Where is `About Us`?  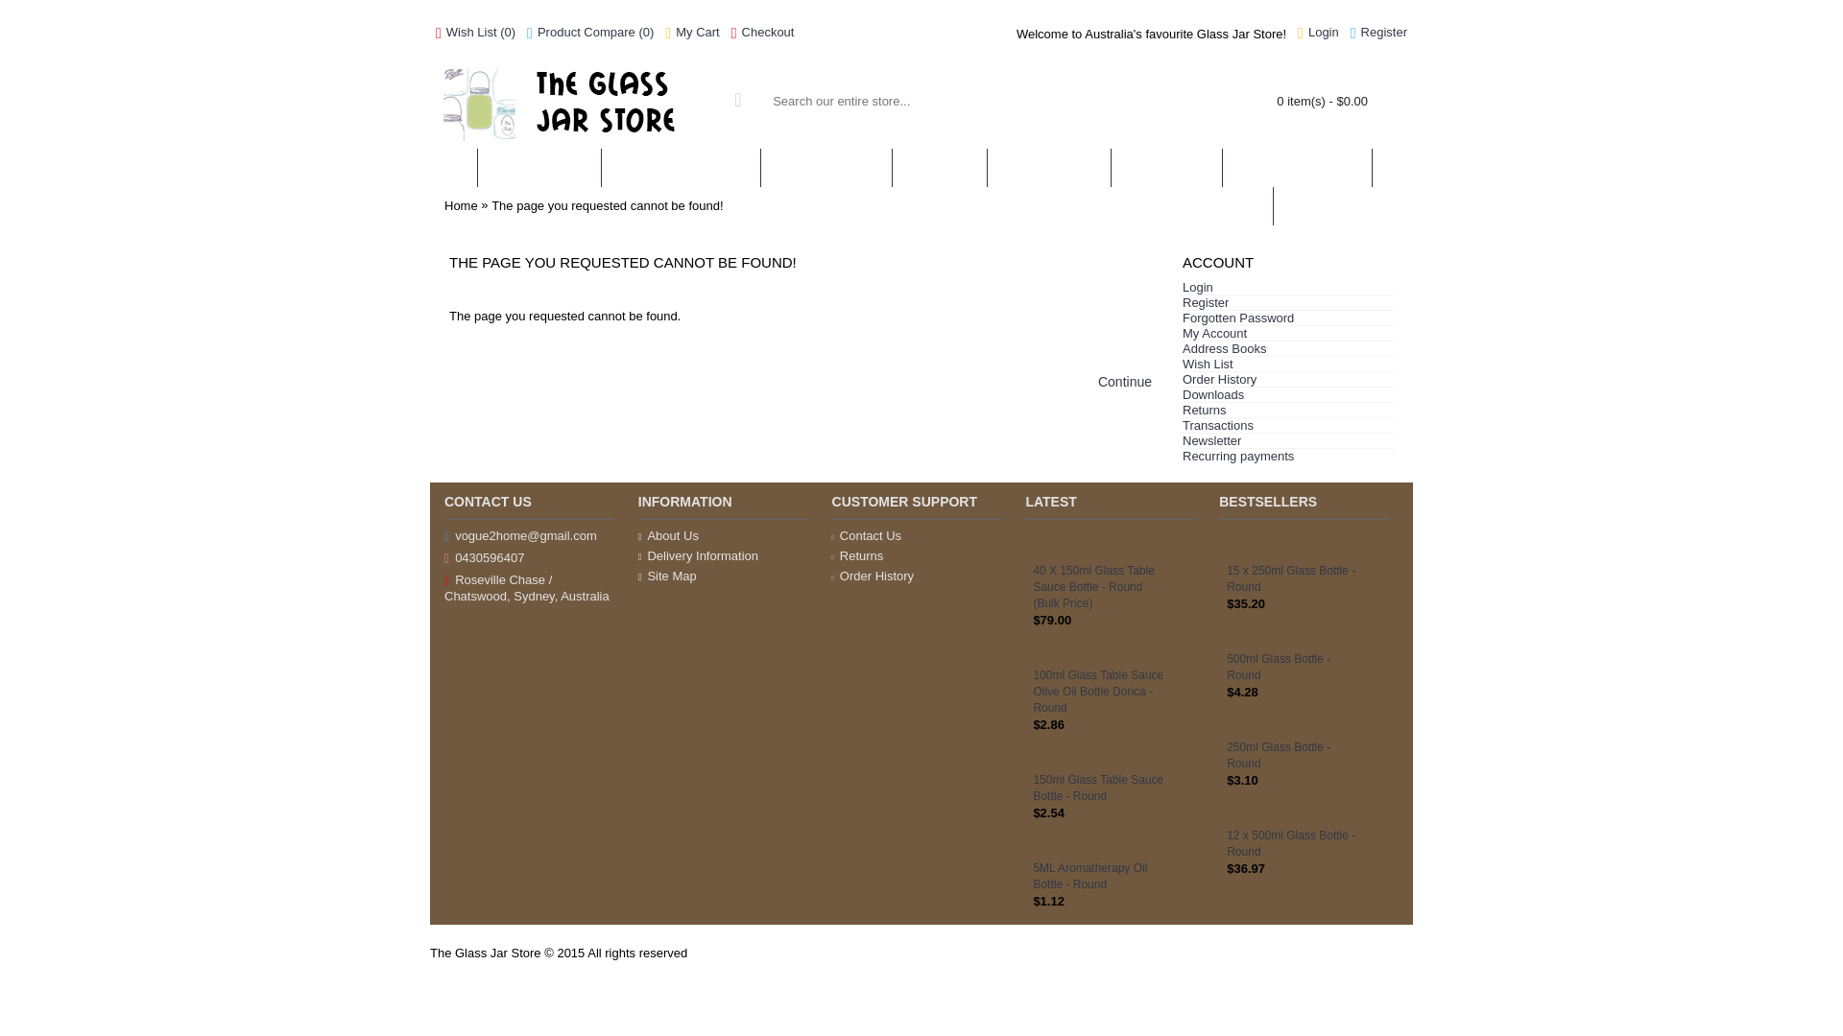
About Us is located at coordinates (724, 535).